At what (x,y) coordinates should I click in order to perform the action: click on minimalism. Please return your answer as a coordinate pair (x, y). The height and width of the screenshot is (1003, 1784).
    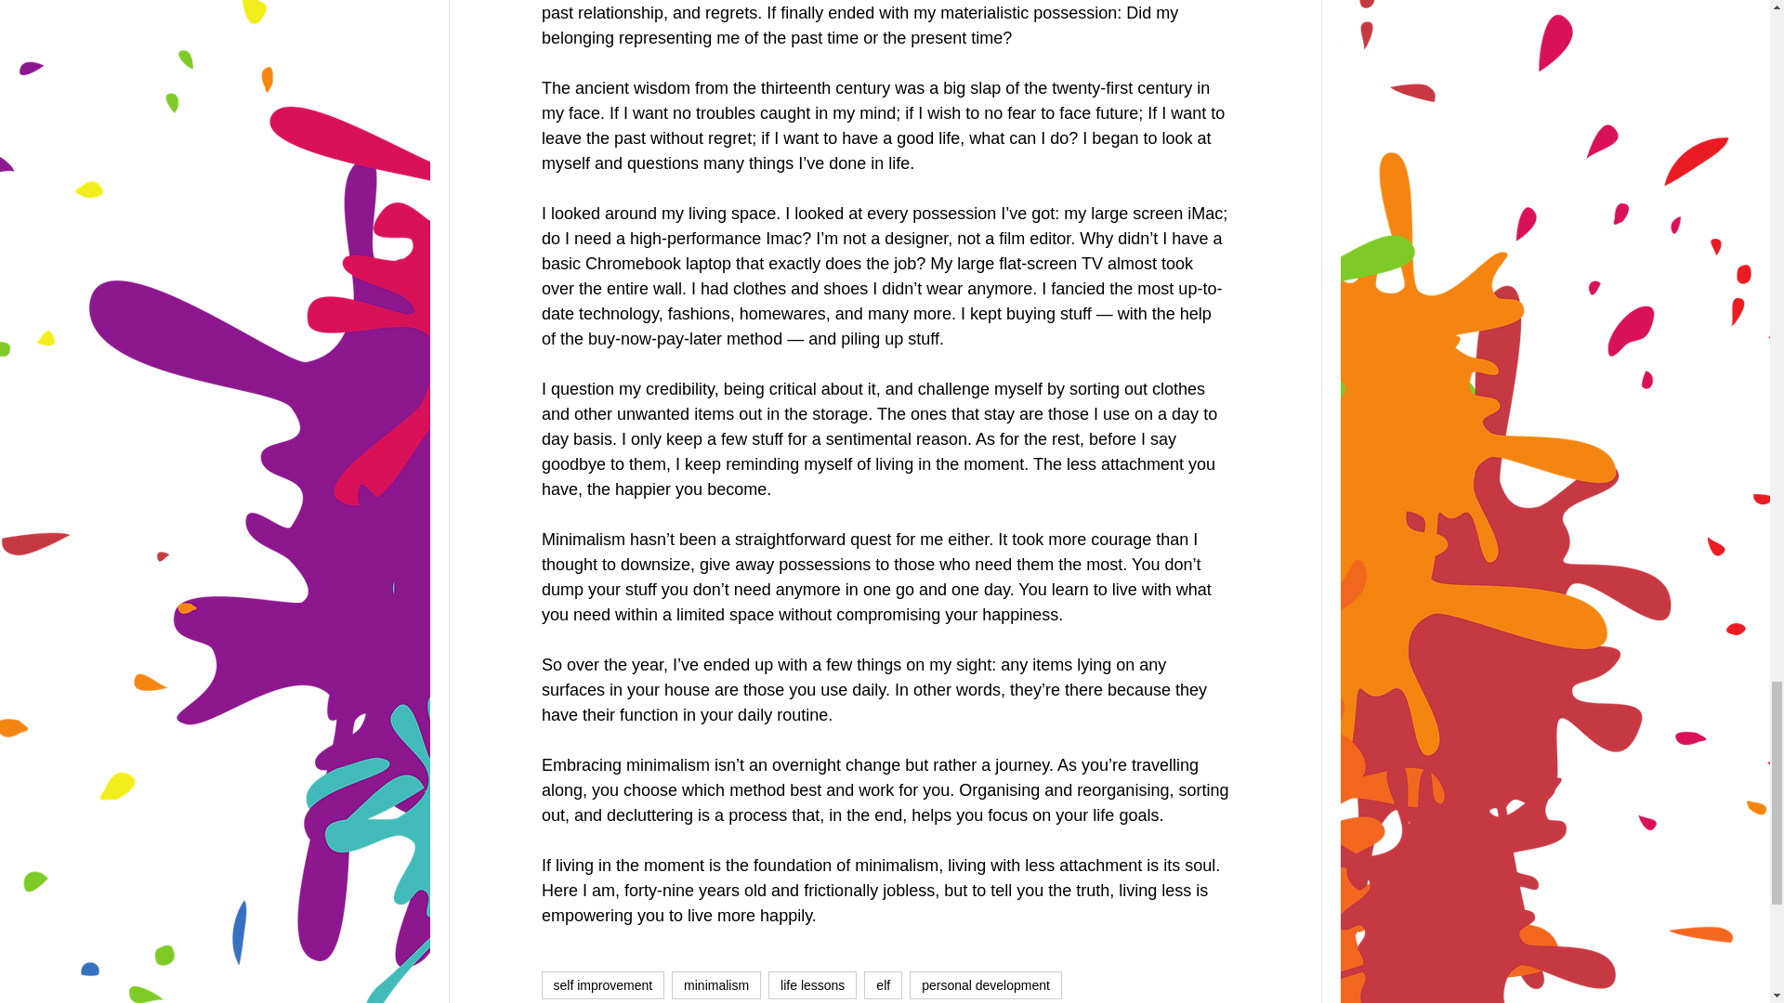
    Looking at the image, I should click on (716, 984).